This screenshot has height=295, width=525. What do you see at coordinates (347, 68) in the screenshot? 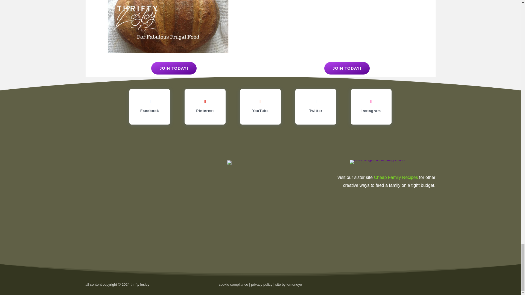
I see `JOIN TODAY!` at bounding box center [347, 68].